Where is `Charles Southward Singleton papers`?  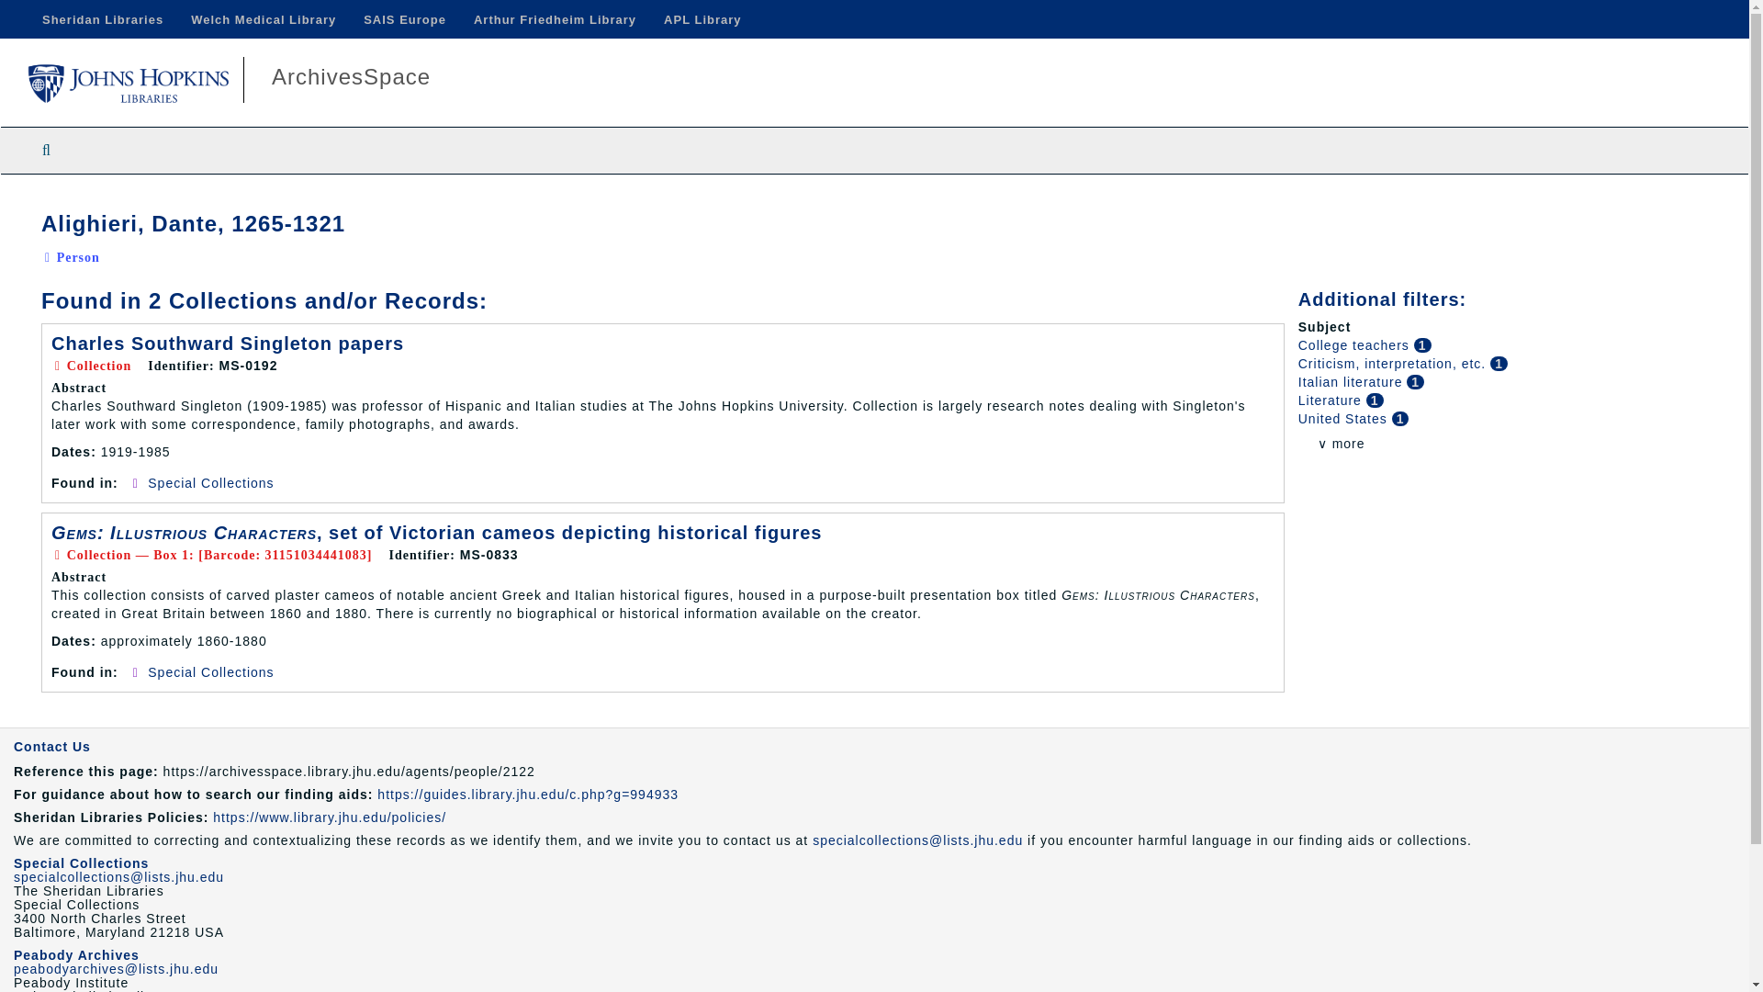
Charles Southward Singleton papers is located at coordinates (227, 343).